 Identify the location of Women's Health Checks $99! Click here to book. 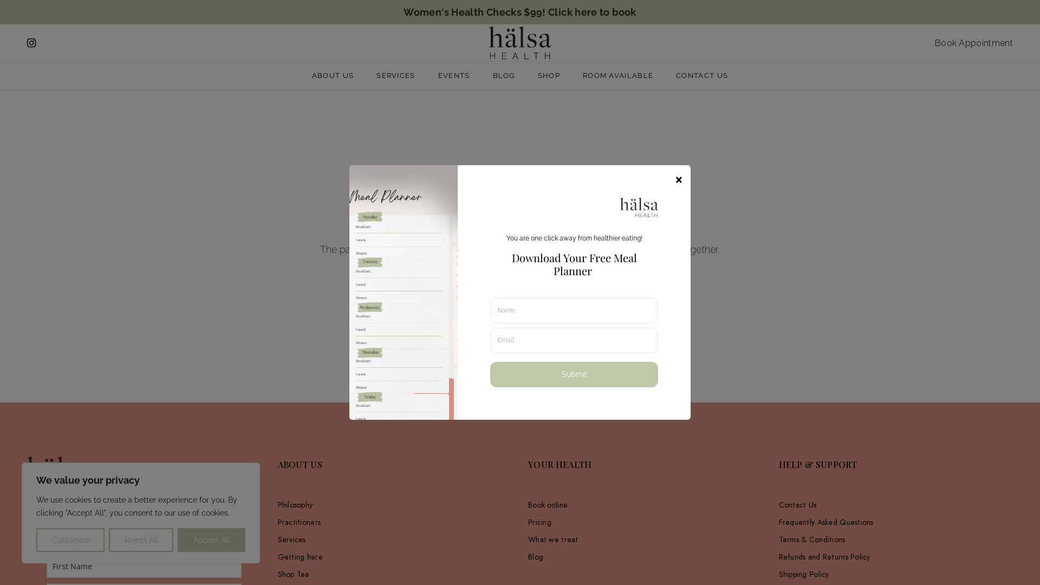
(520, 12).